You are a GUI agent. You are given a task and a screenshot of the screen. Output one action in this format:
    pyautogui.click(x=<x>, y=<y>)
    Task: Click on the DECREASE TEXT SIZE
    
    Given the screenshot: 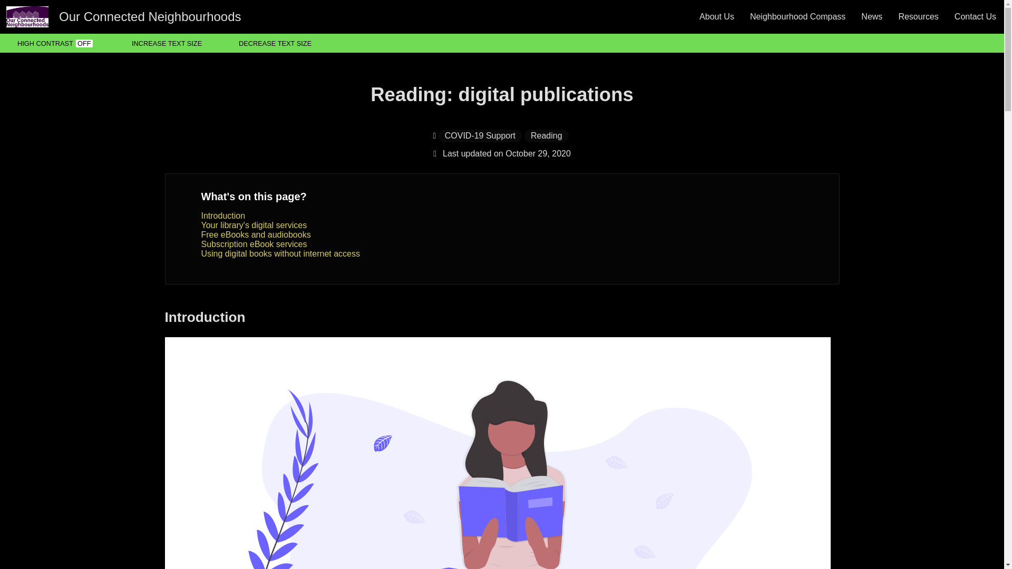 What is the action you would take?
    pyautogui.click(x=275, y=43)
    